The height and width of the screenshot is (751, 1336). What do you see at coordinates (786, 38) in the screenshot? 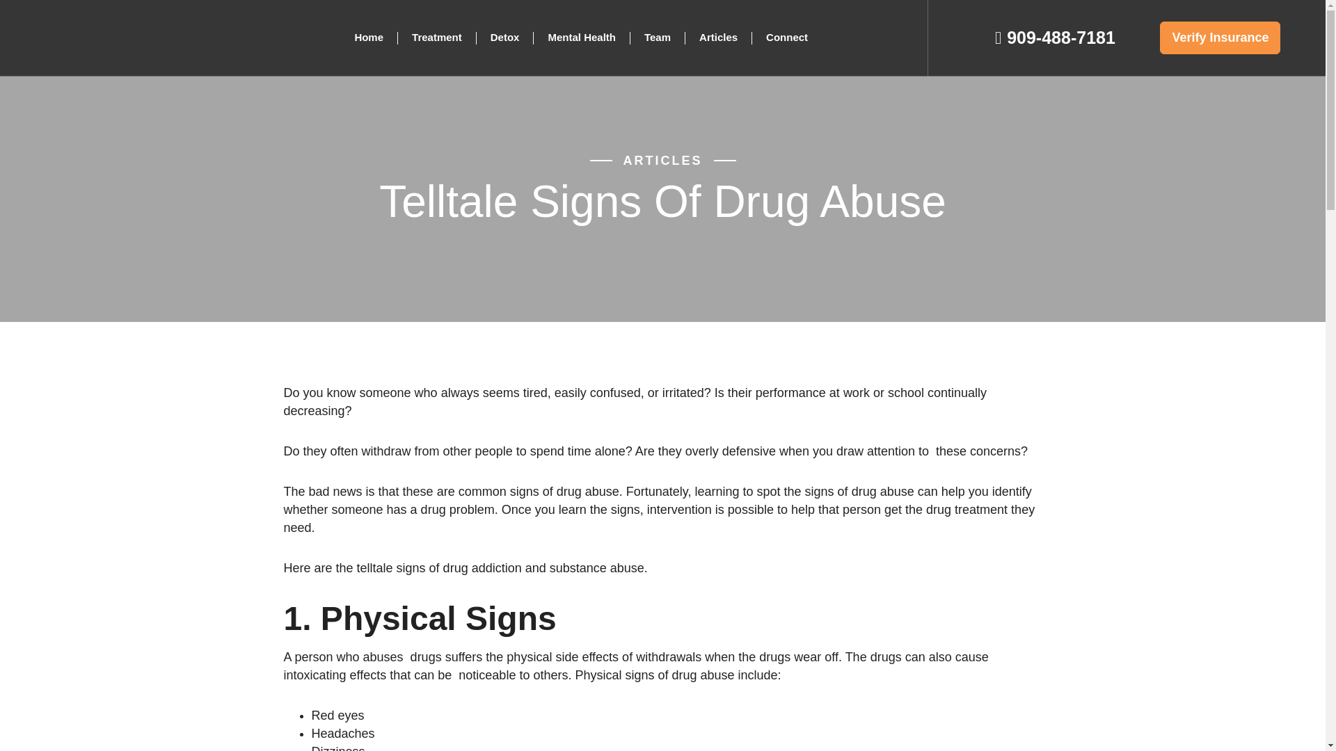
I see `Connect` at bounding box center [786, 38].